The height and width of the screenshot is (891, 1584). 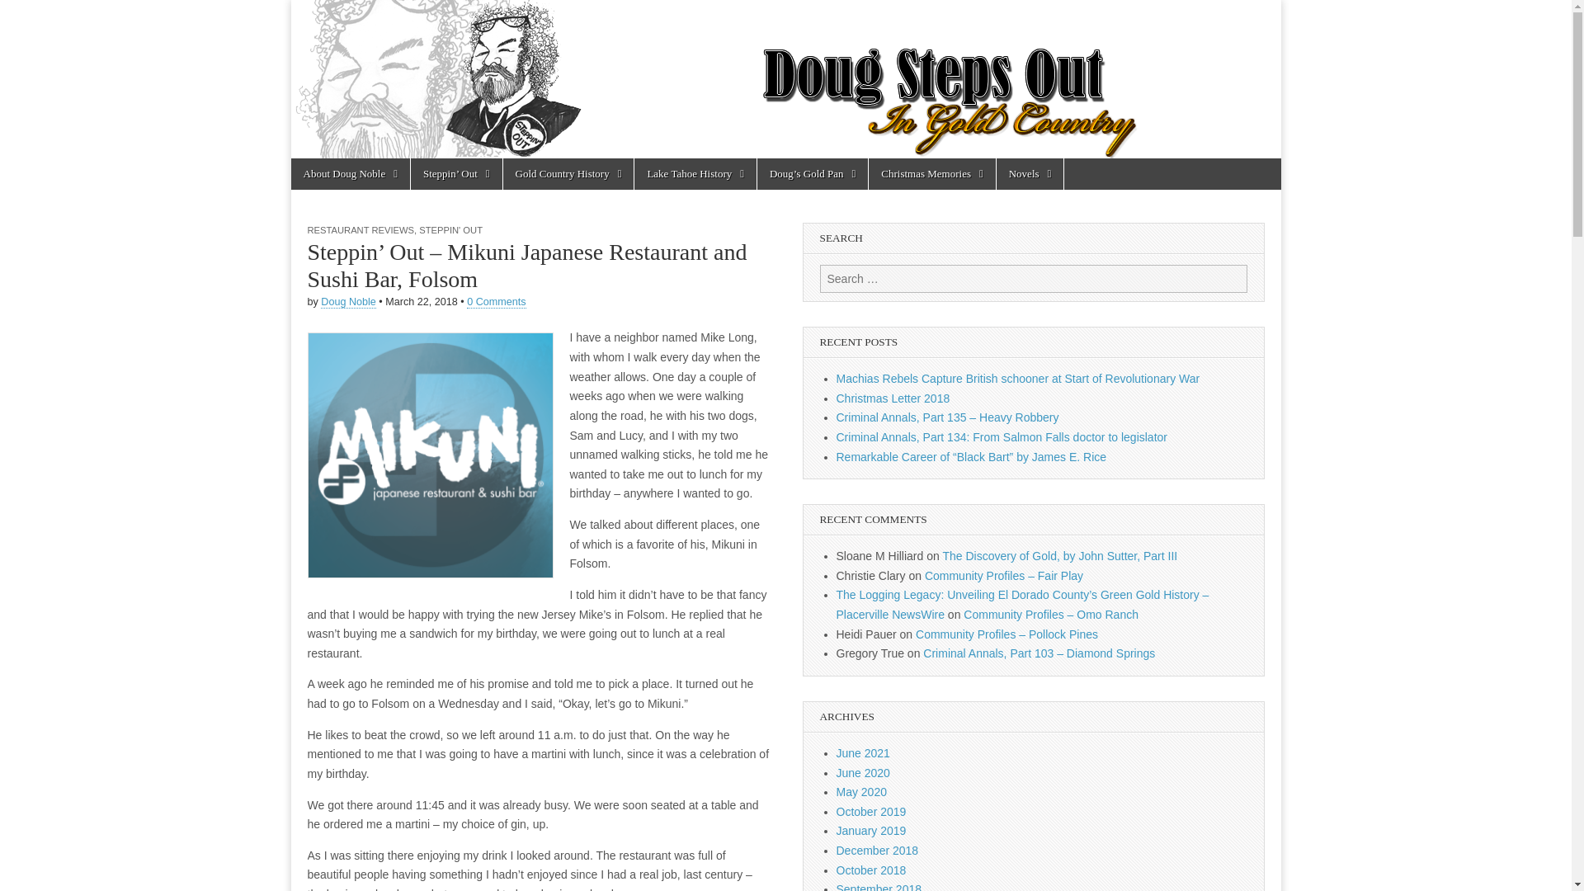 I want to click on RESTAURANT REVIEWS, so click(x=360, y=230).